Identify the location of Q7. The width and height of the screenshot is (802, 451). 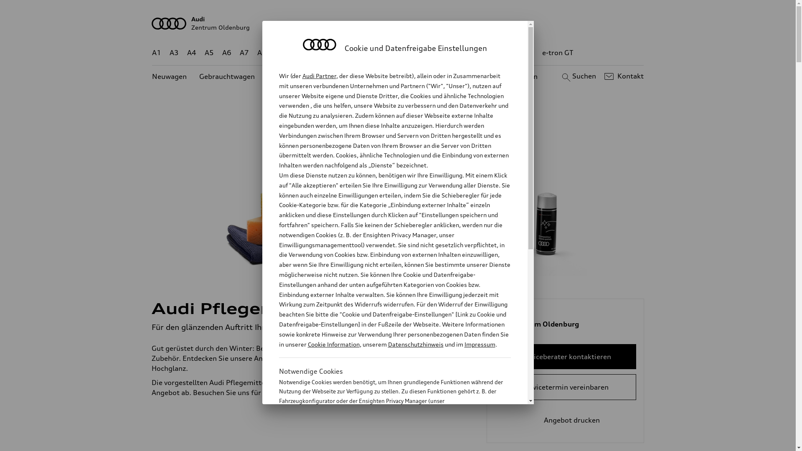
(373, 53).